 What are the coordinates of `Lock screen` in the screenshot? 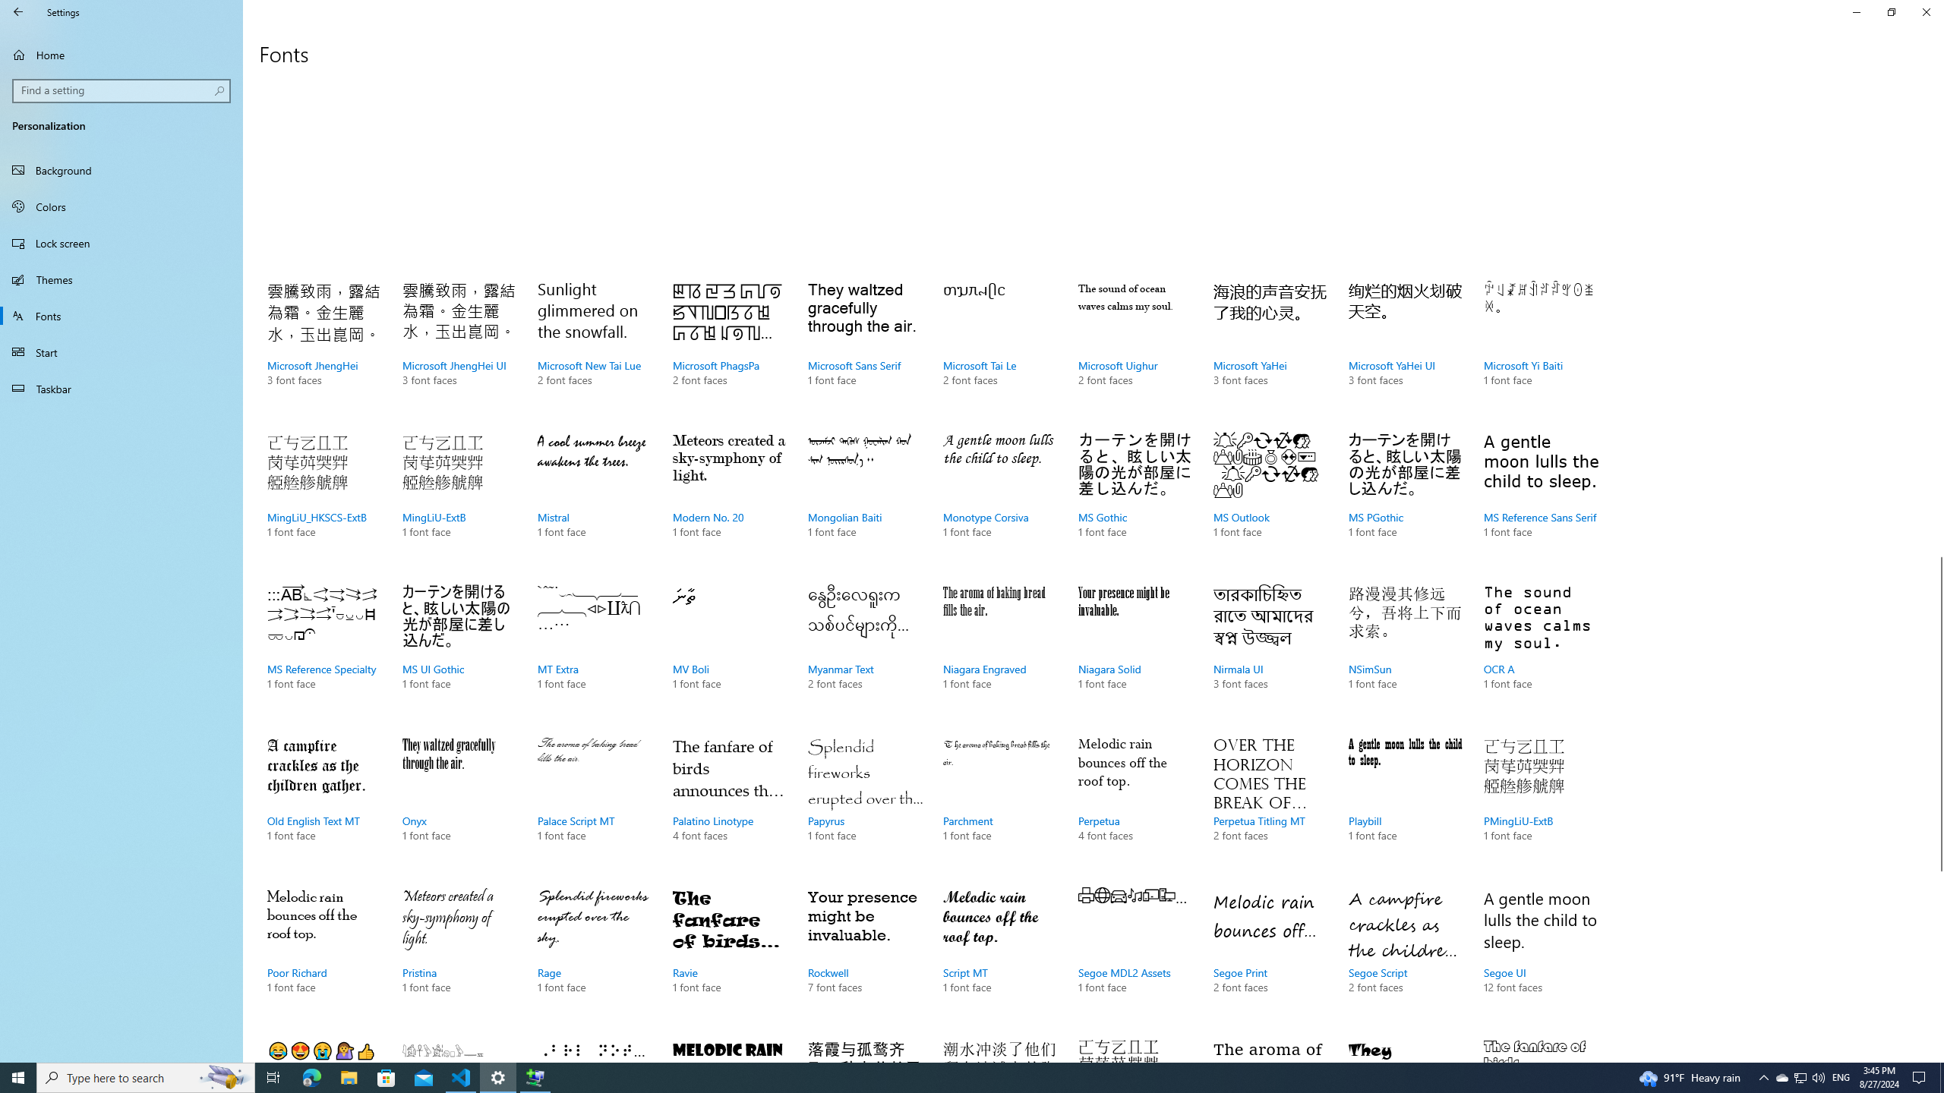 It's located at (121, 243).